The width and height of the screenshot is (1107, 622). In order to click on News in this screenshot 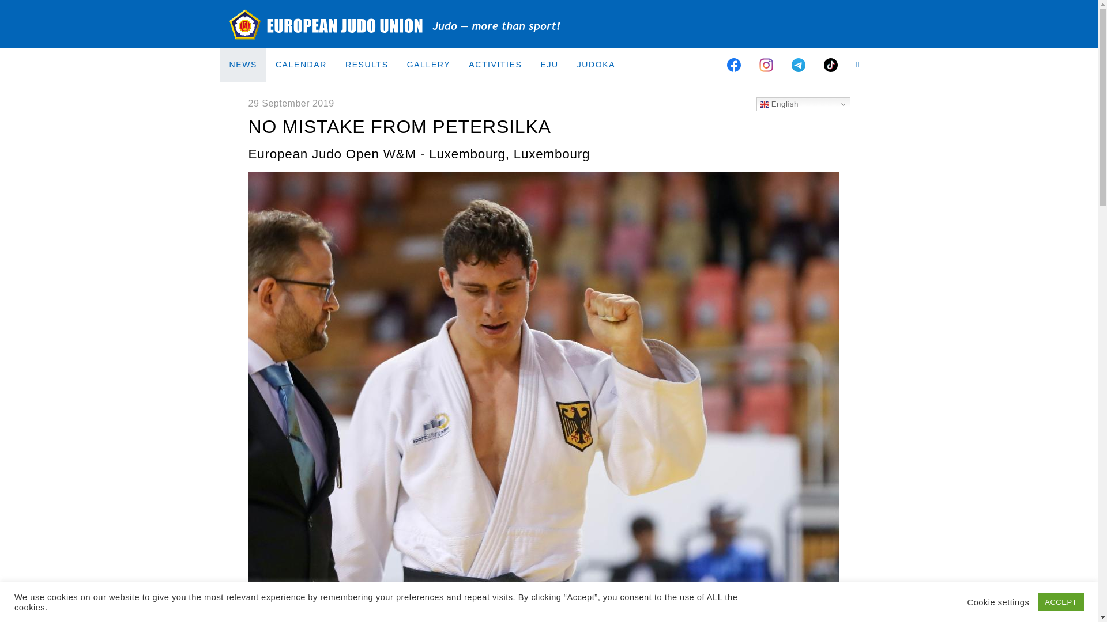, I will do `click(243, 65)`.